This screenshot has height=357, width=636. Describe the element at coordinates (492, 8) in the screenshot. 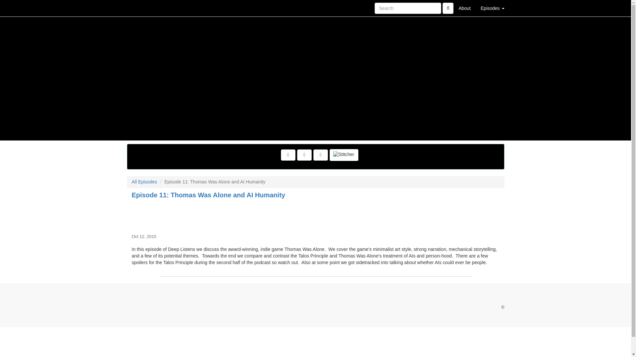

I see `Episodes` at that location.